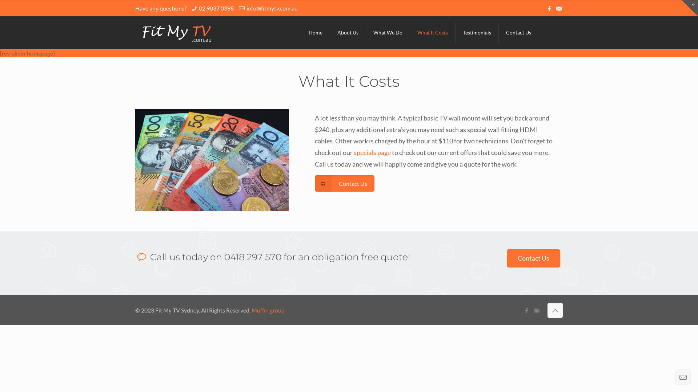 The height and width of the screenshot is (392, 698). I want to click on Testimonials, so click(477, 33).